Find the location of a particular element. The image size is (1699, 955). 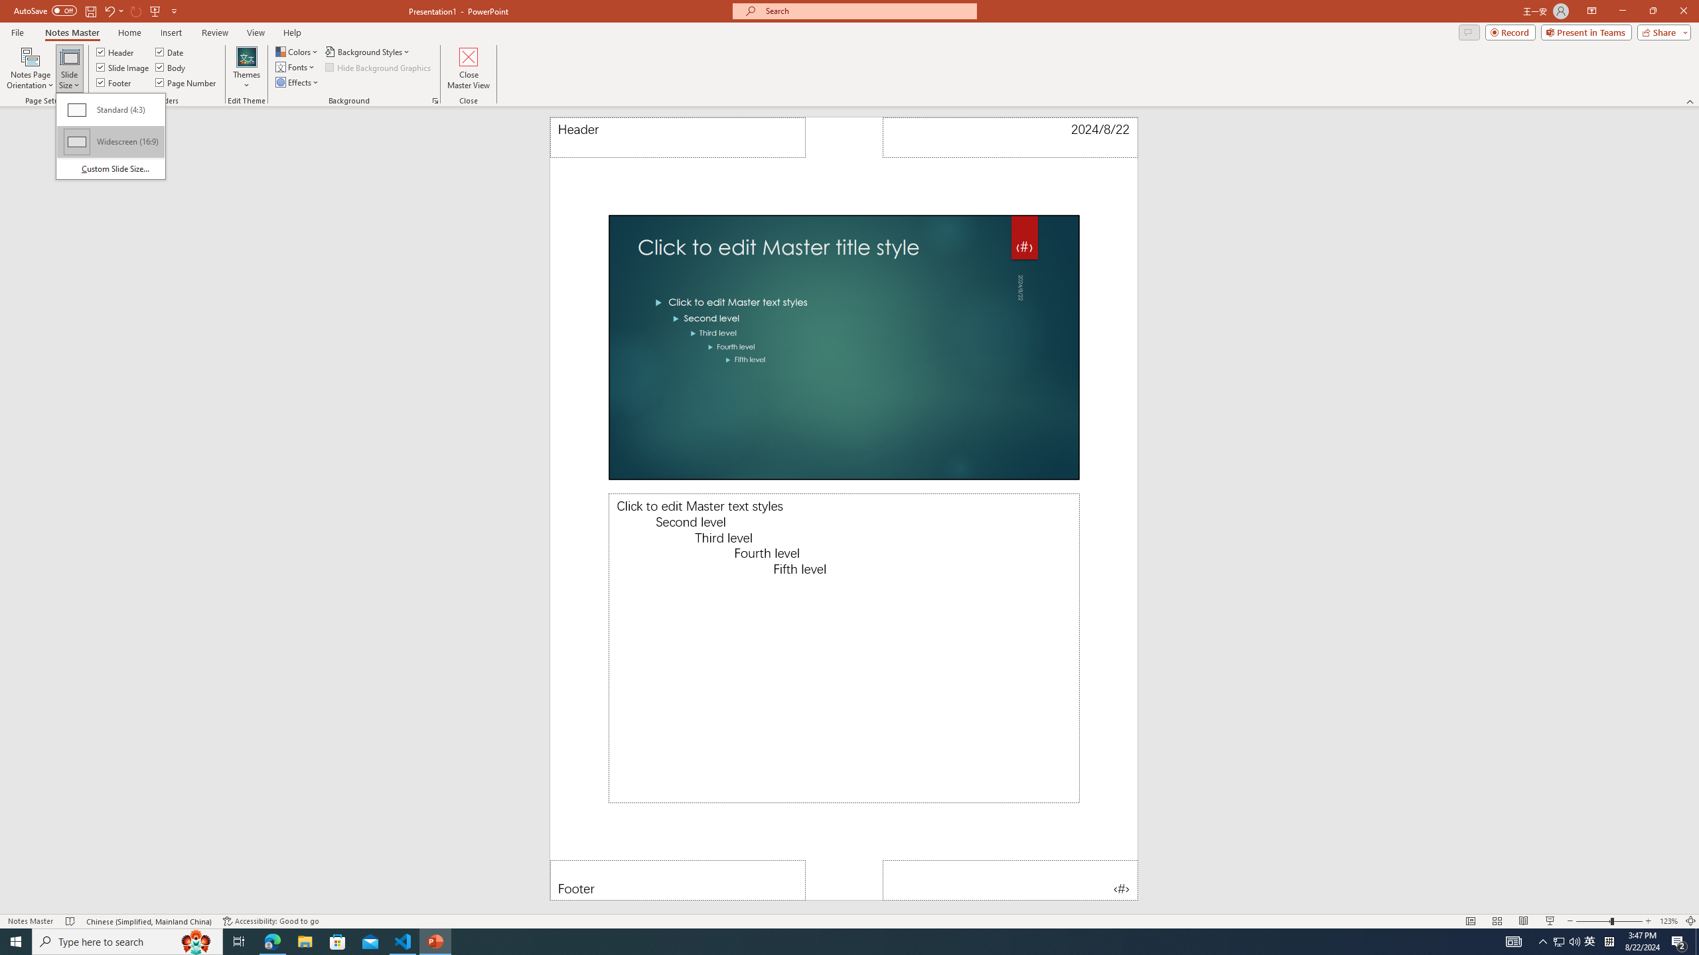

Page Number is located at coordinates (186, 82).